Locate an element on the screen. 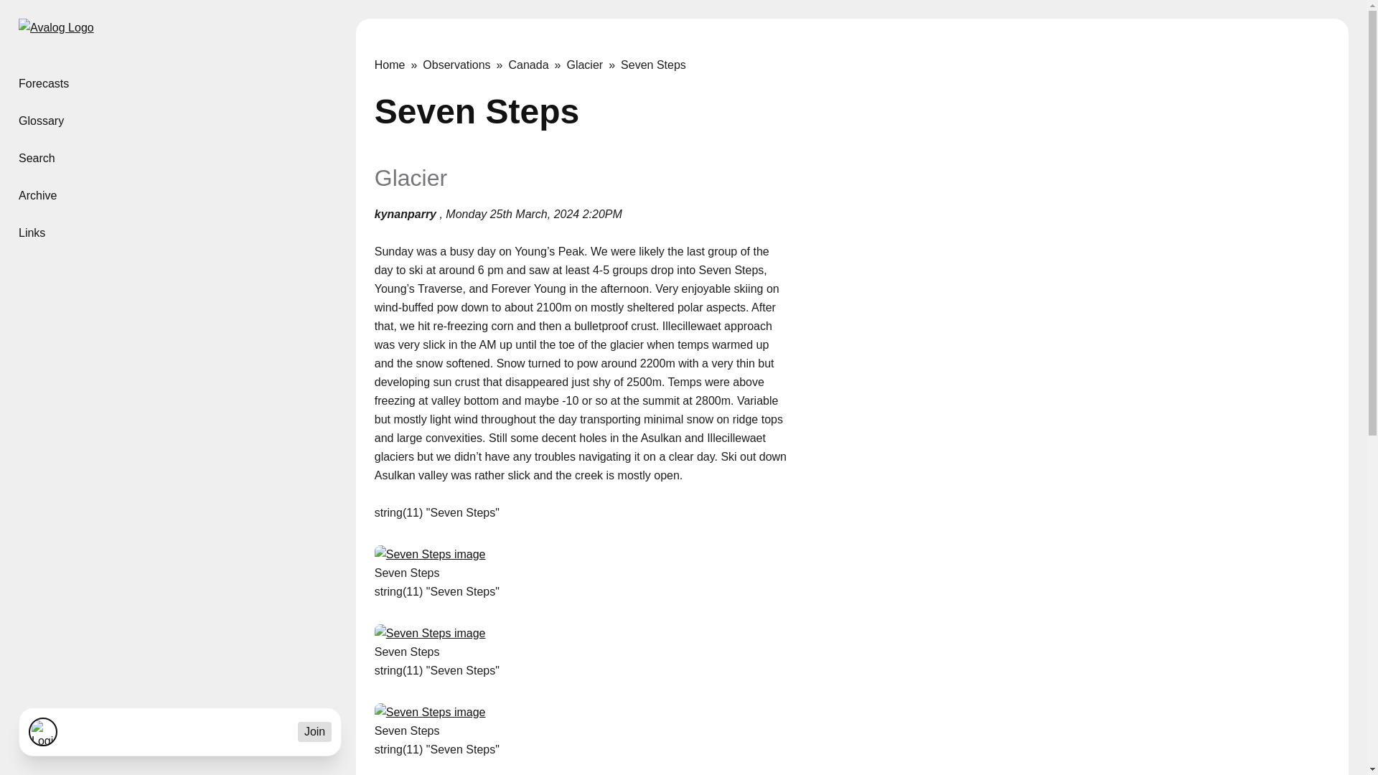 Image resolution: width=1378 pixels, height=775 pixels. Observations is located at coordinates (465, 65).